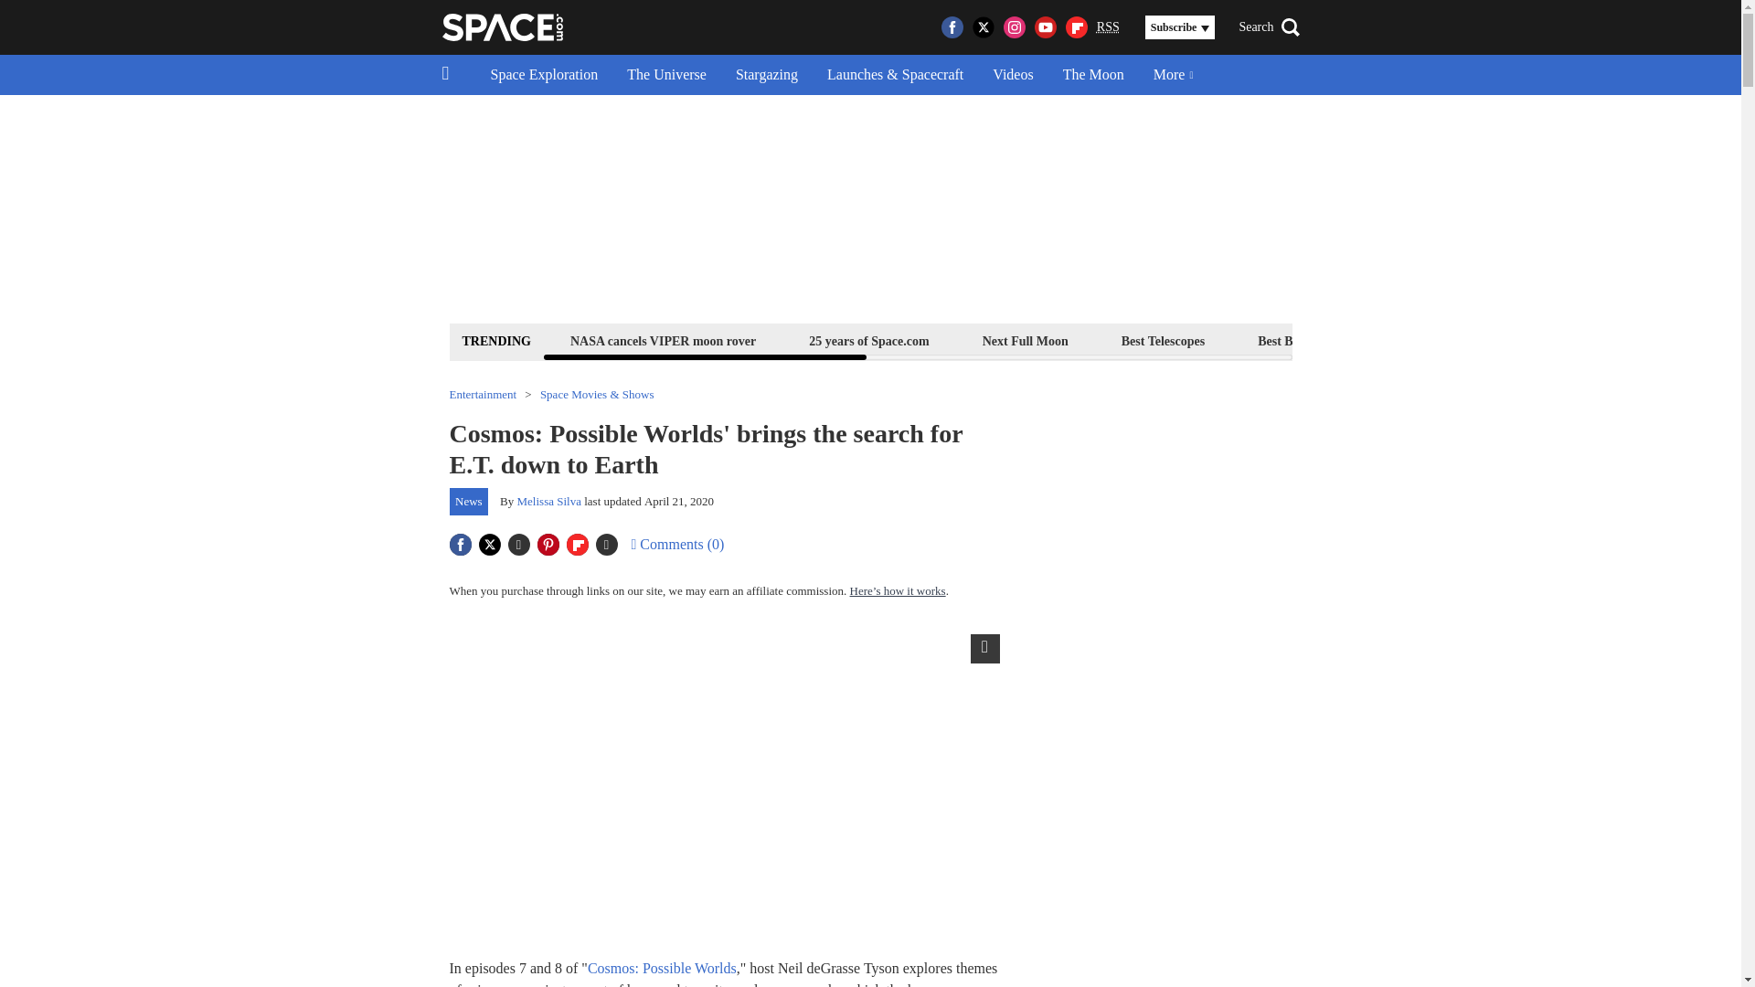 This screenshot has height=987, width=1755. Describe the element at coordinates (1025, 340) in the screenshot. I see `Next Full Moon` at that location.